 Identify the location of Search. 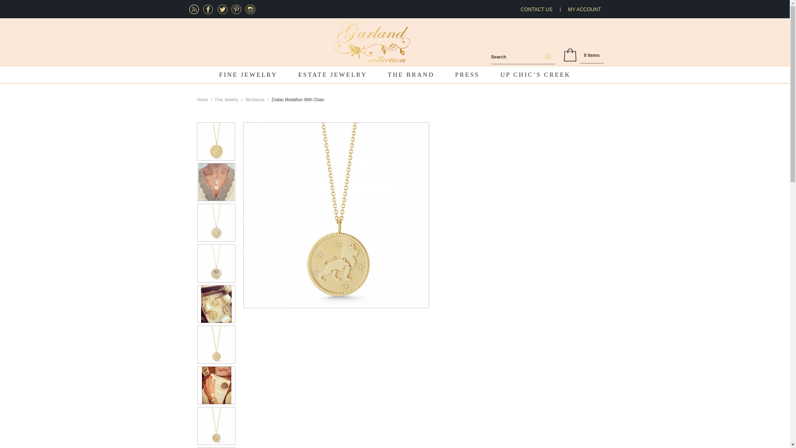
(546, 57).